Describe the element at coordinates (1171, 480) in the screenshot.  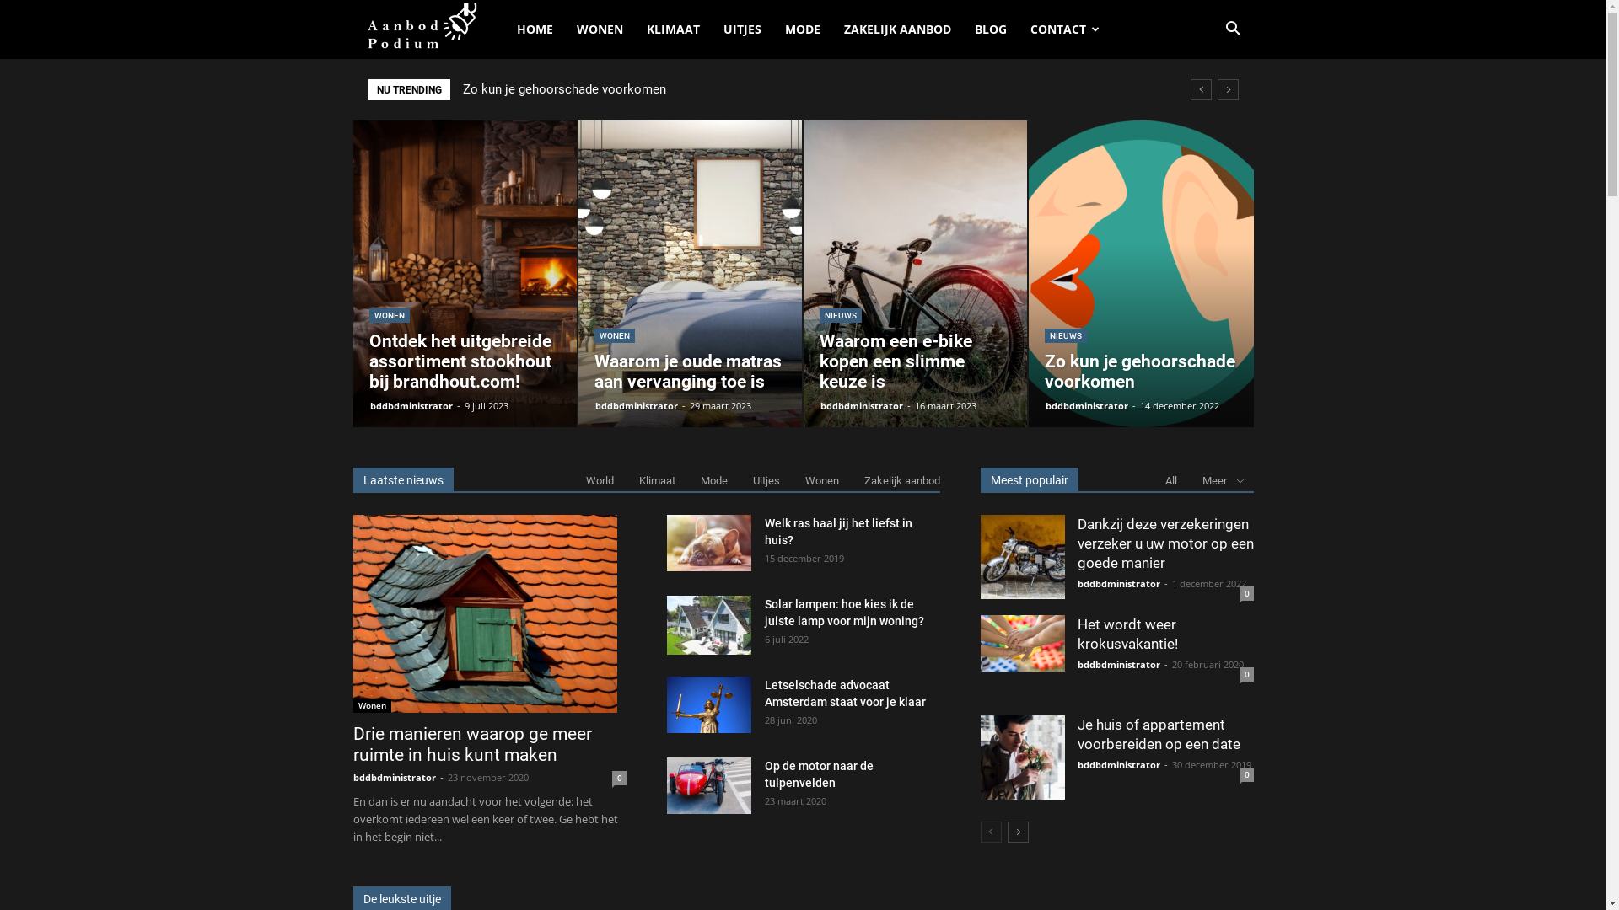
I see `All` at that location.